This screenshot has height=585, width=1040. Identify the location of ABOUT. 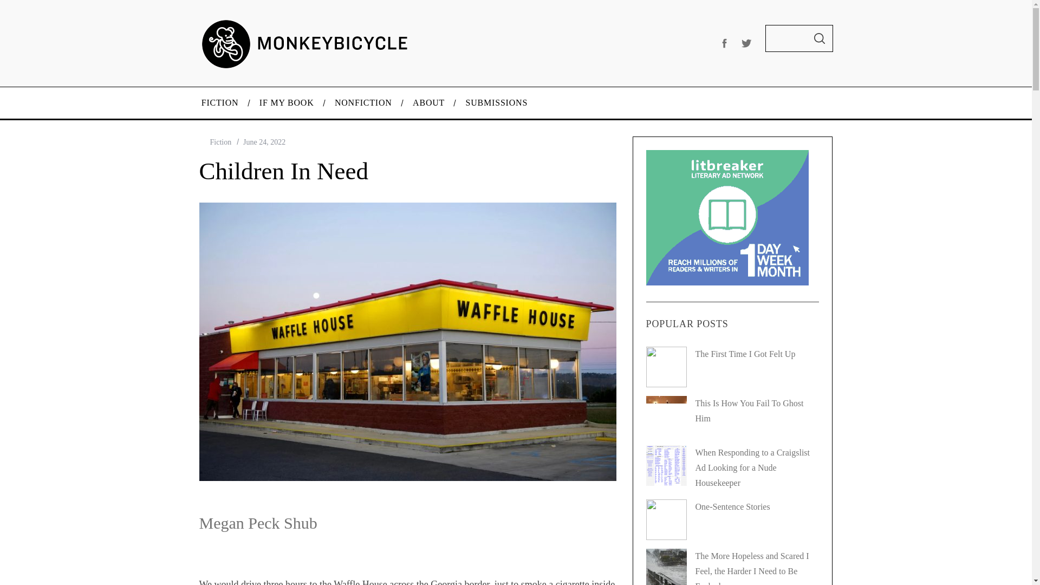
(429, 103).